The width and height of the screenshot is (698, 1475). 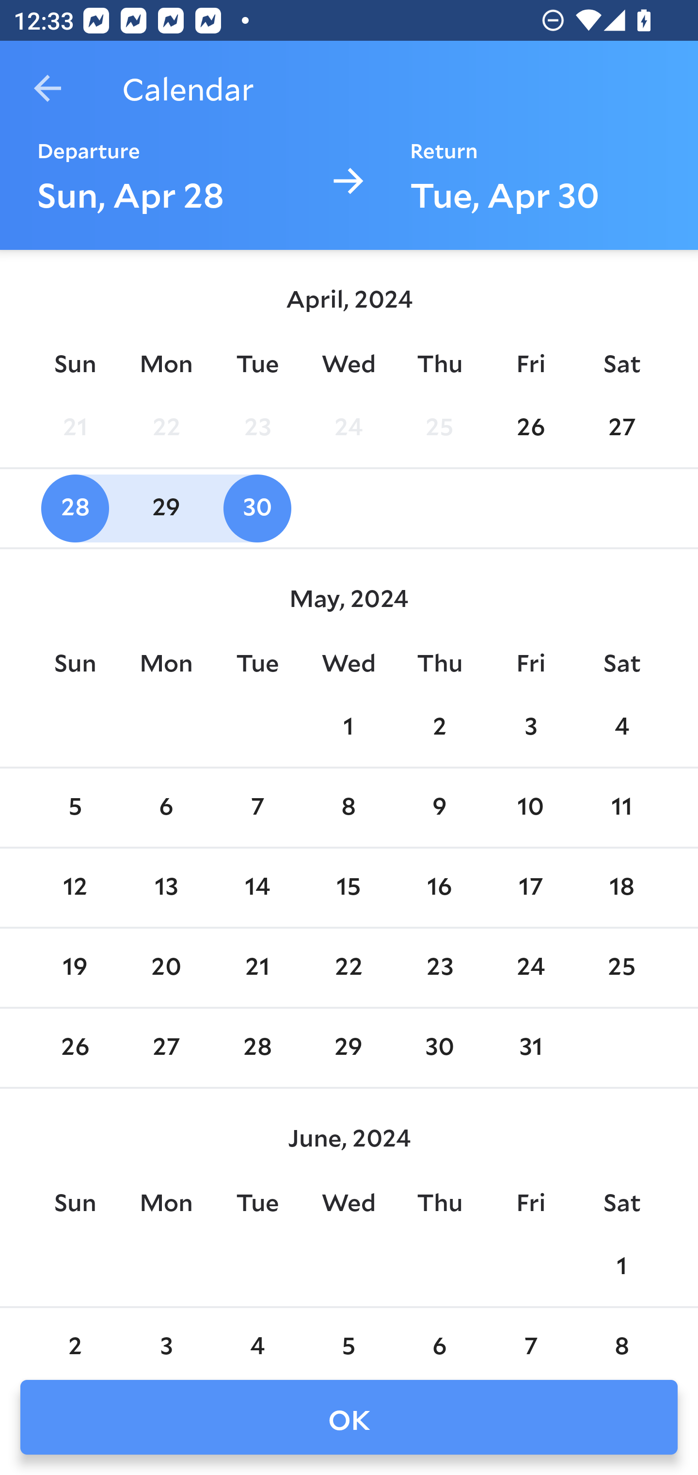 What do you see at coordinates (530, 1336) in the screenshot?
I see `7` at bounding box center [530, 1336].